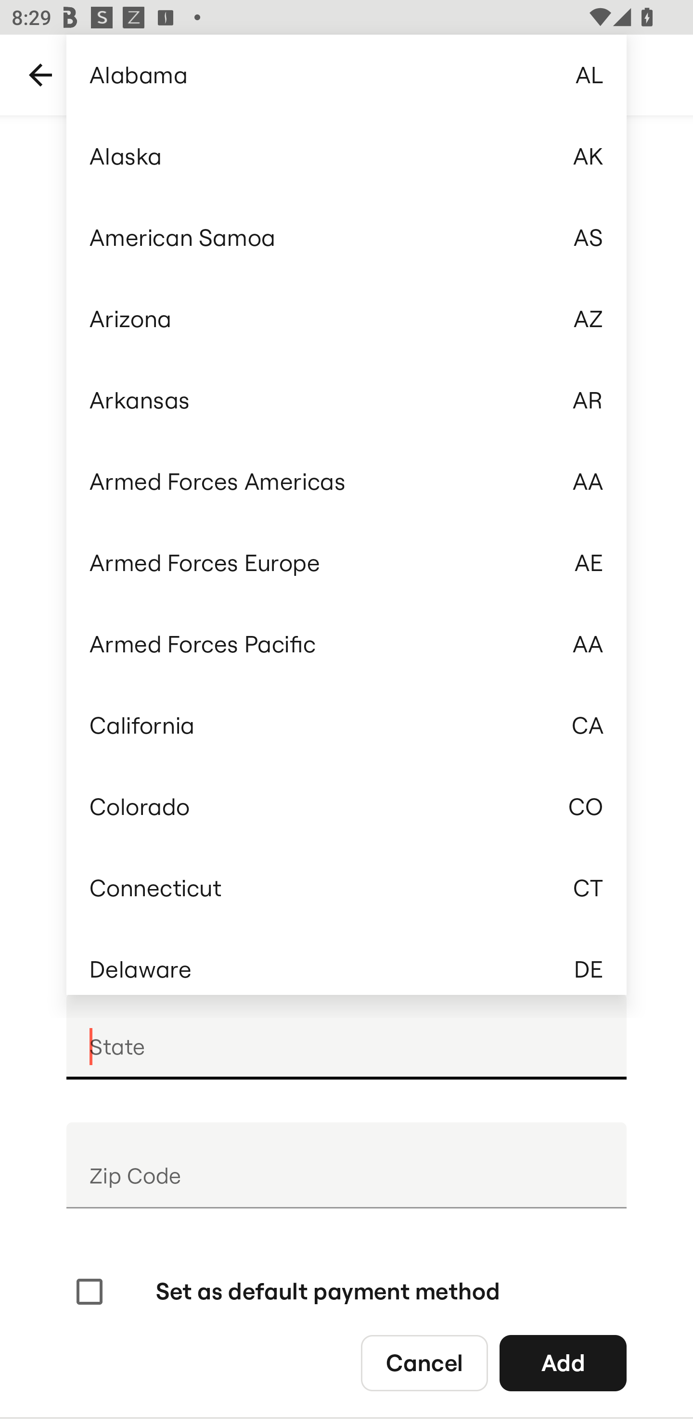 Image resolution: width=693 pixels, height=1424 pixels. What do you see at coordinates (346, 1165) in the screenshot?
I see `Zip Code` at bounding box center [346, 1165].